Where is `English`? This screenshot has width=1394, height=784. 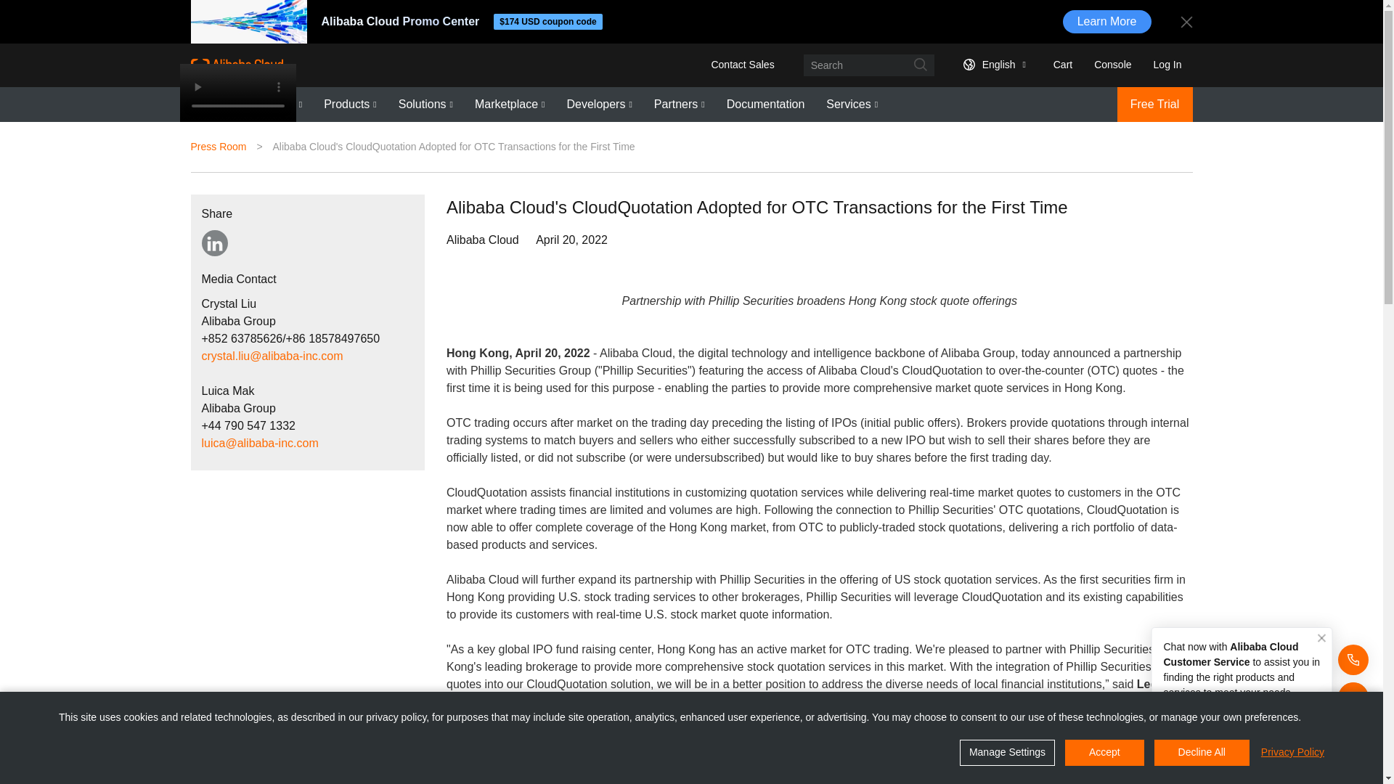 English is located at coordinates (992, 64).